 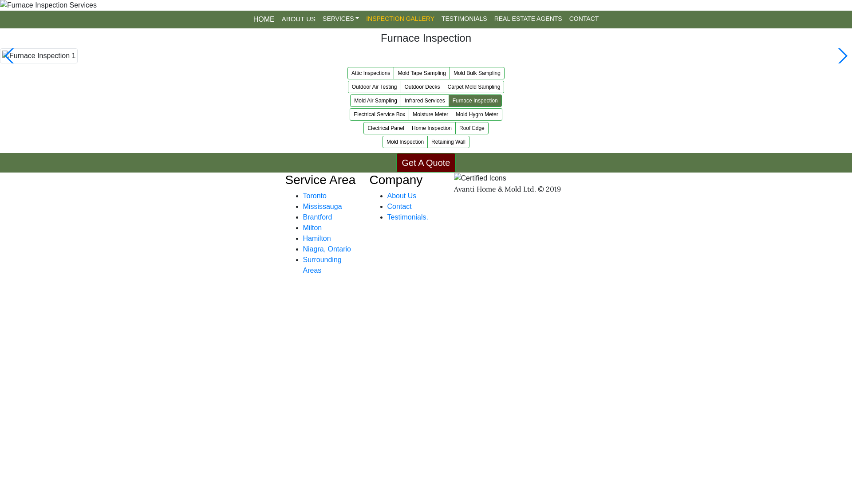 I want to click on Home Inspection, so click(x=432, y=128).